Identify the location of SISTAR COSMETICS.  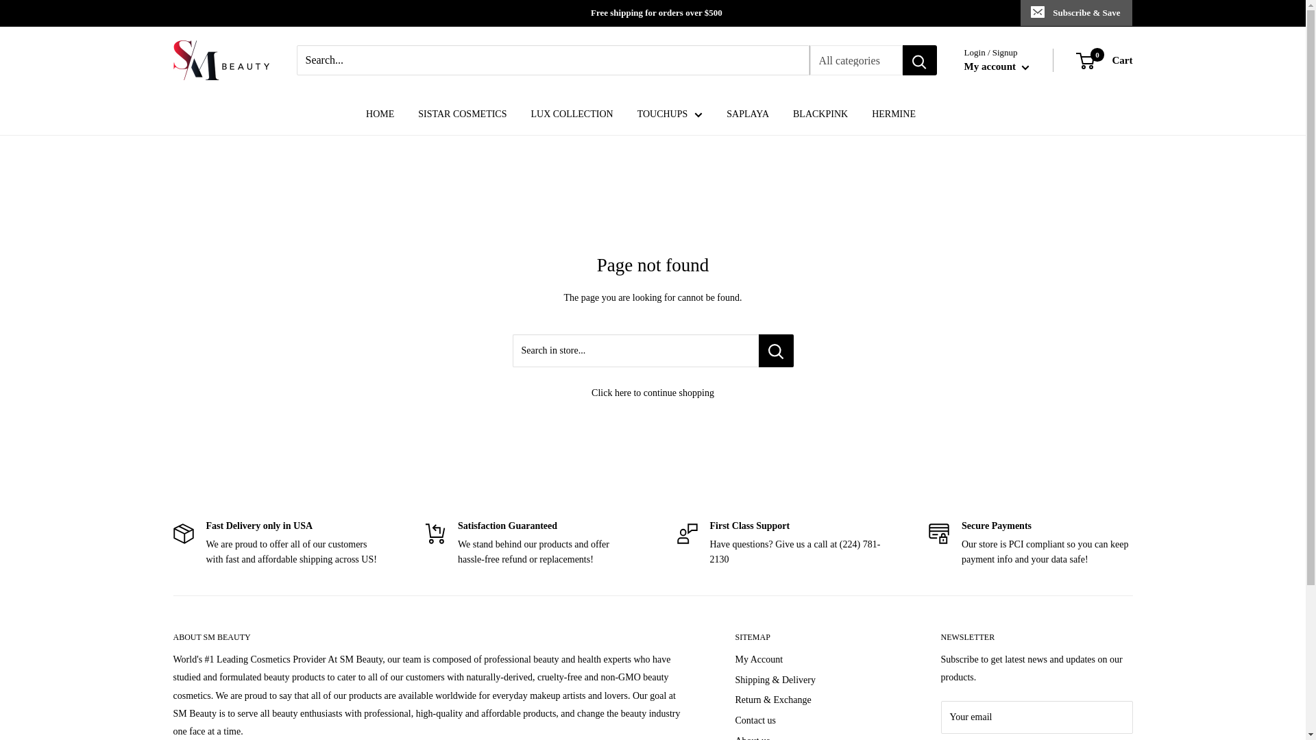
(462, 114).